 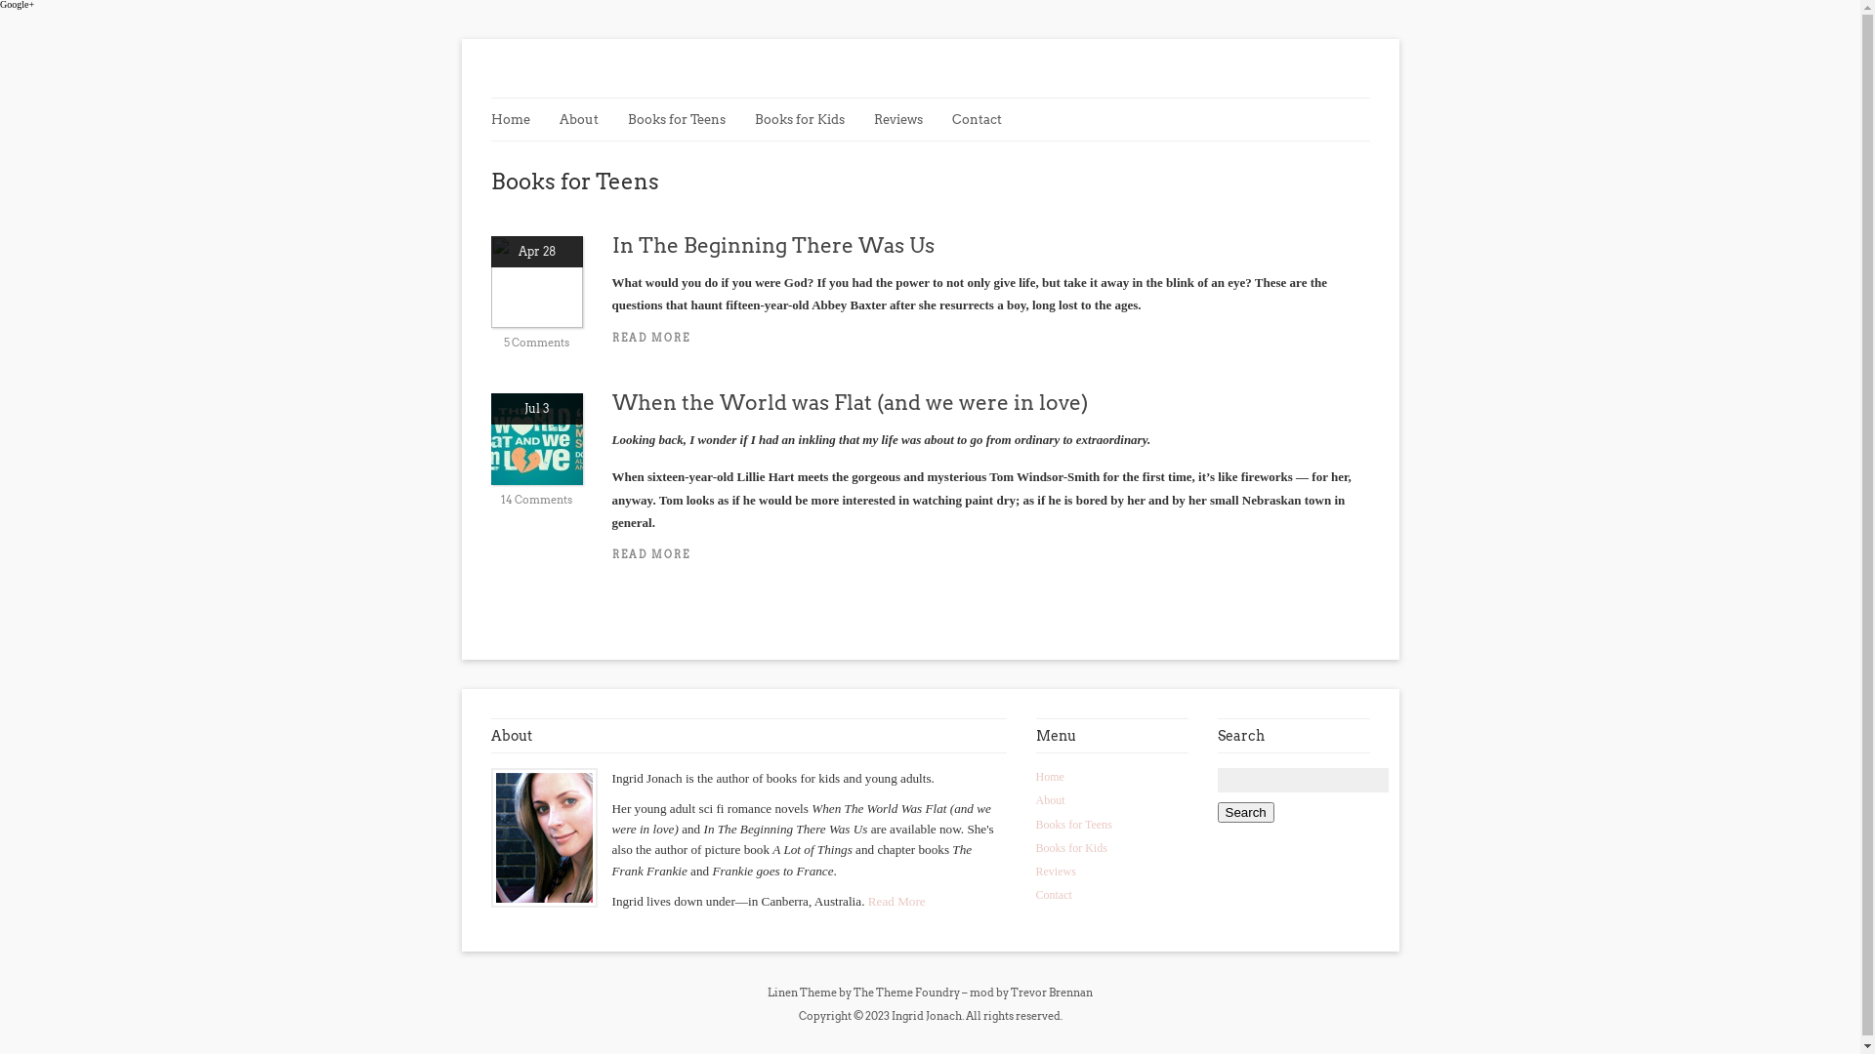 What do you see at coordinates (803, 993) in the screenshot?
I see `Linen Theme` at bounding box center [803, 993].